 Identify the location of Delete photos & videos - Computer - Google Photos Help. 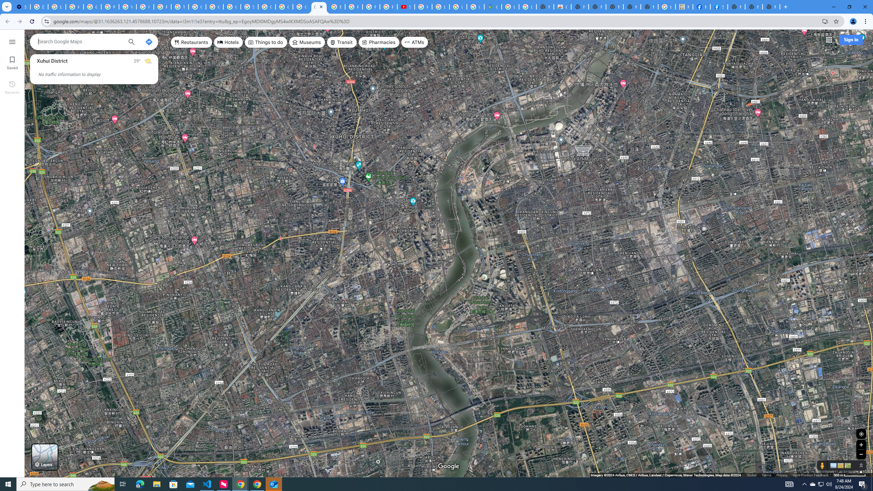
(39, 7).